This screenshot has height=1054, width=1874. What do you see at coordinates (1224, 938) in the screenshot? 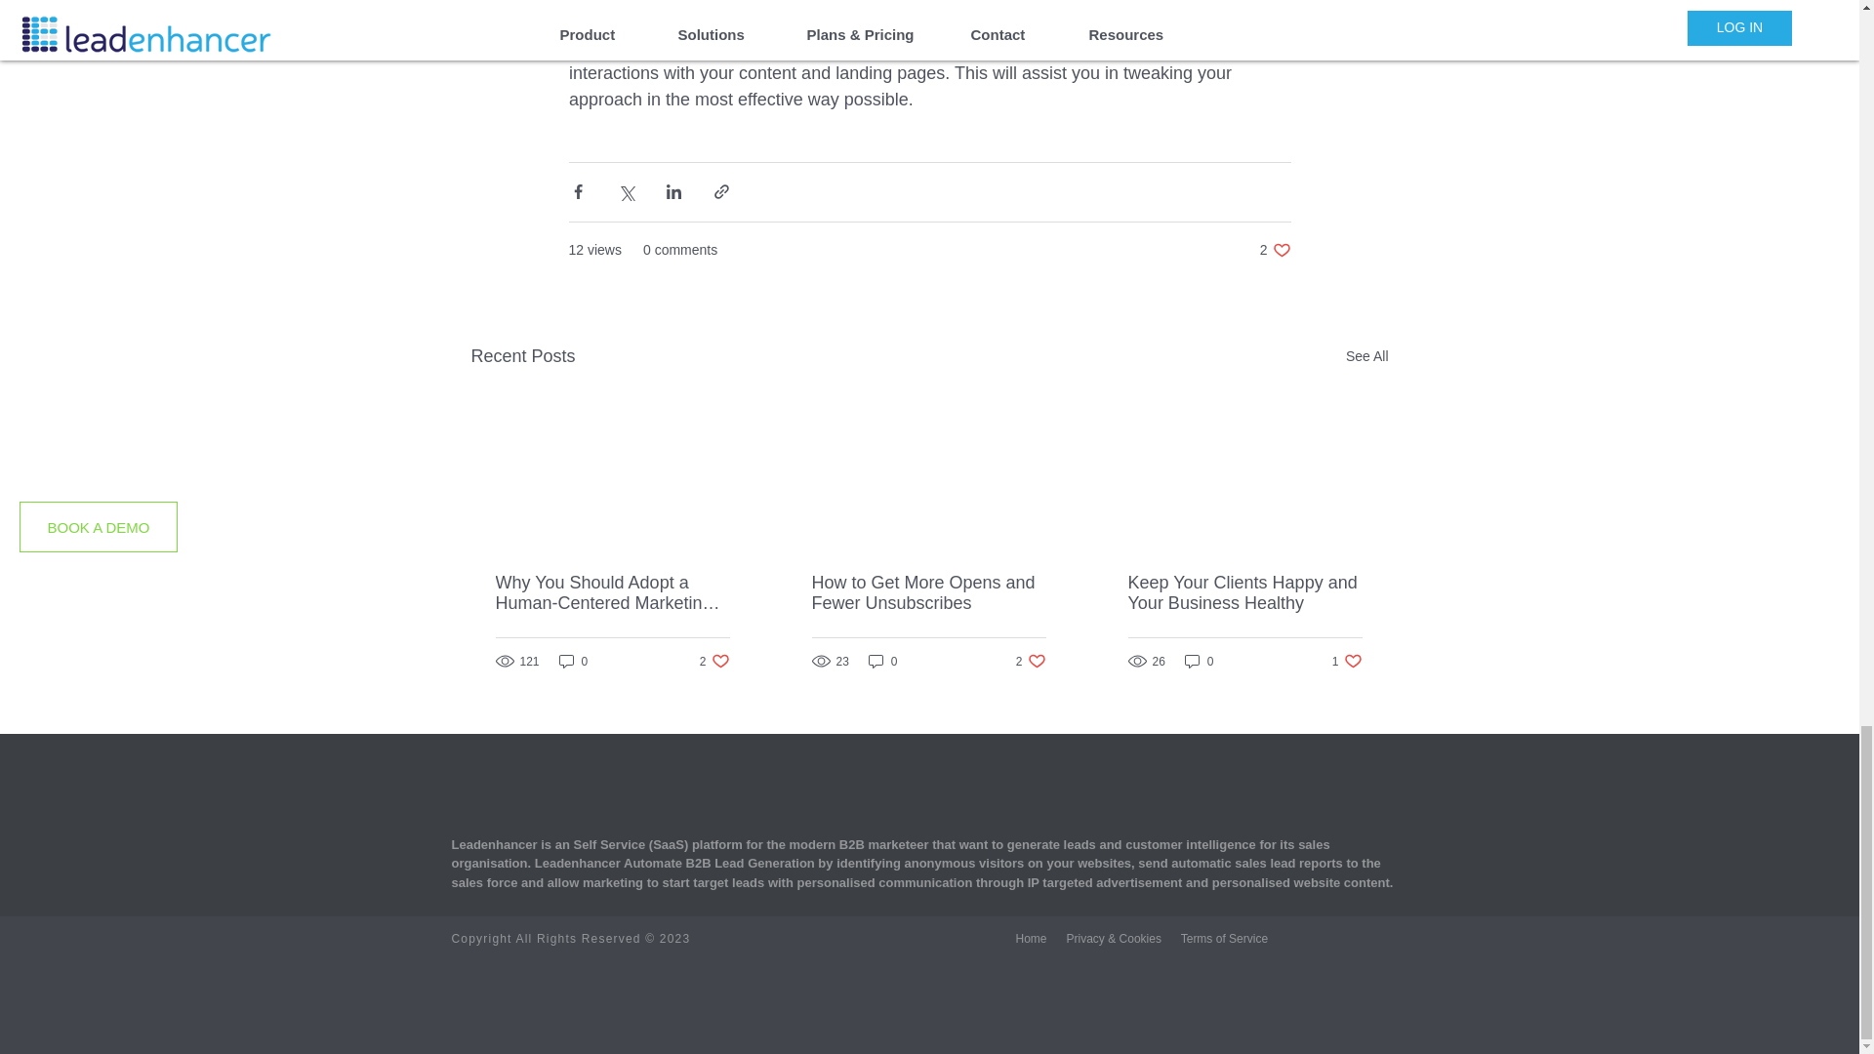
I see `Keep Your Clients Happy and Your Business Healthy` at bounding box center [1224, 938].